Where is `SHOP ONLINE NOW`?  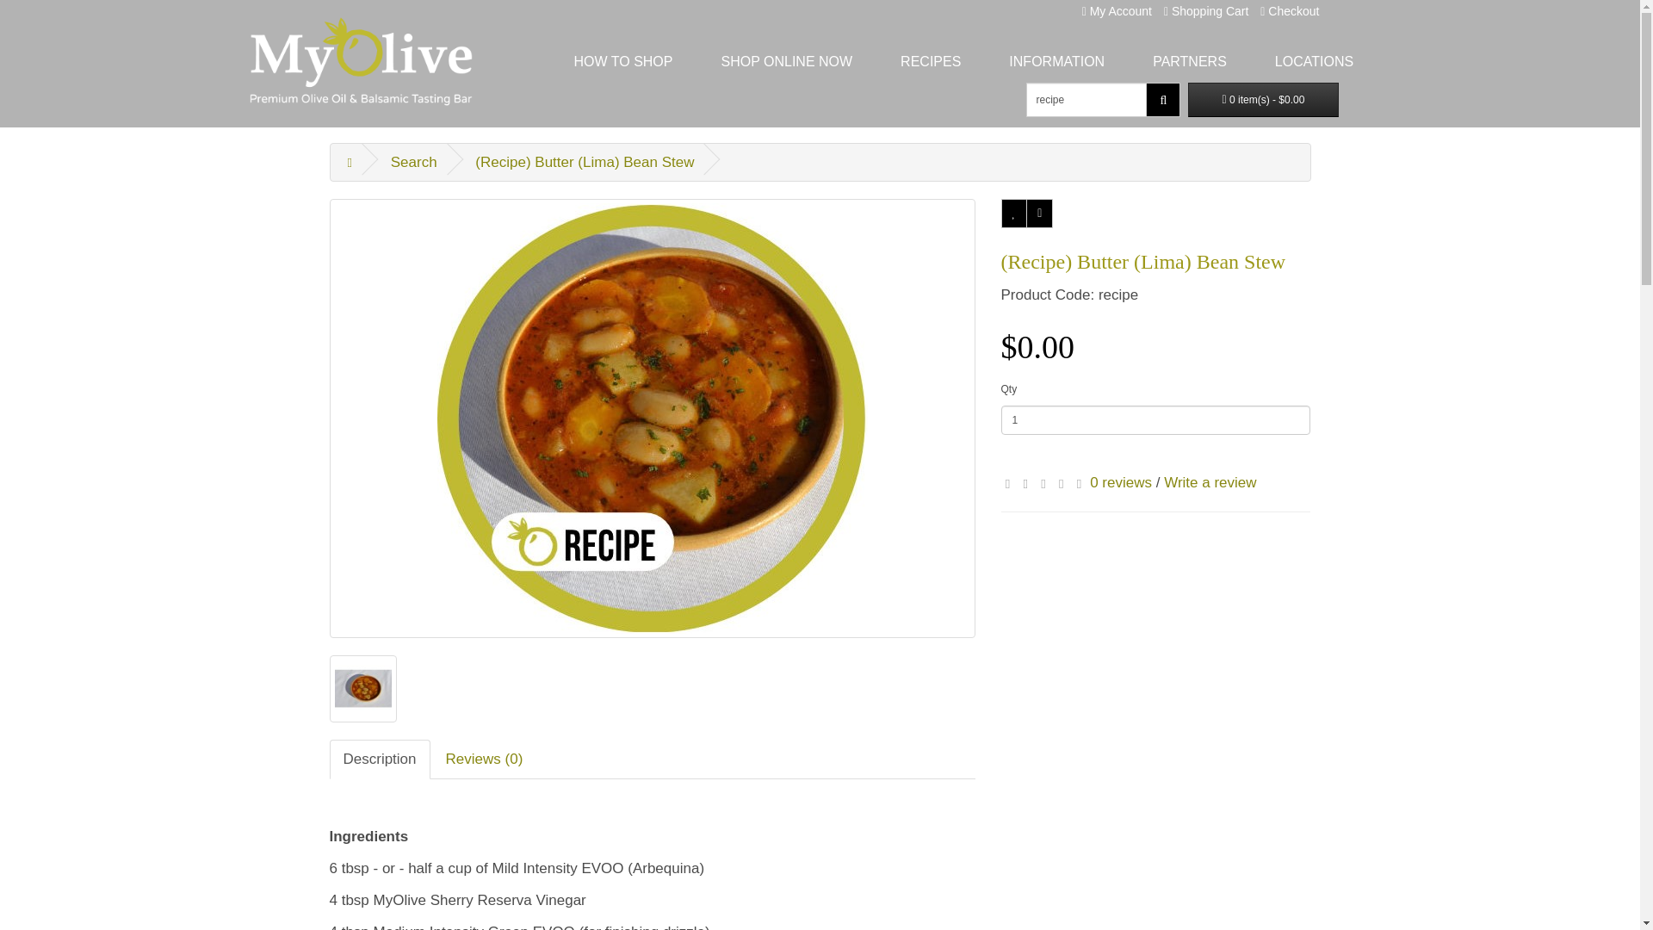
SHOP ONLINE NOW is located at coordinates (787, 61).